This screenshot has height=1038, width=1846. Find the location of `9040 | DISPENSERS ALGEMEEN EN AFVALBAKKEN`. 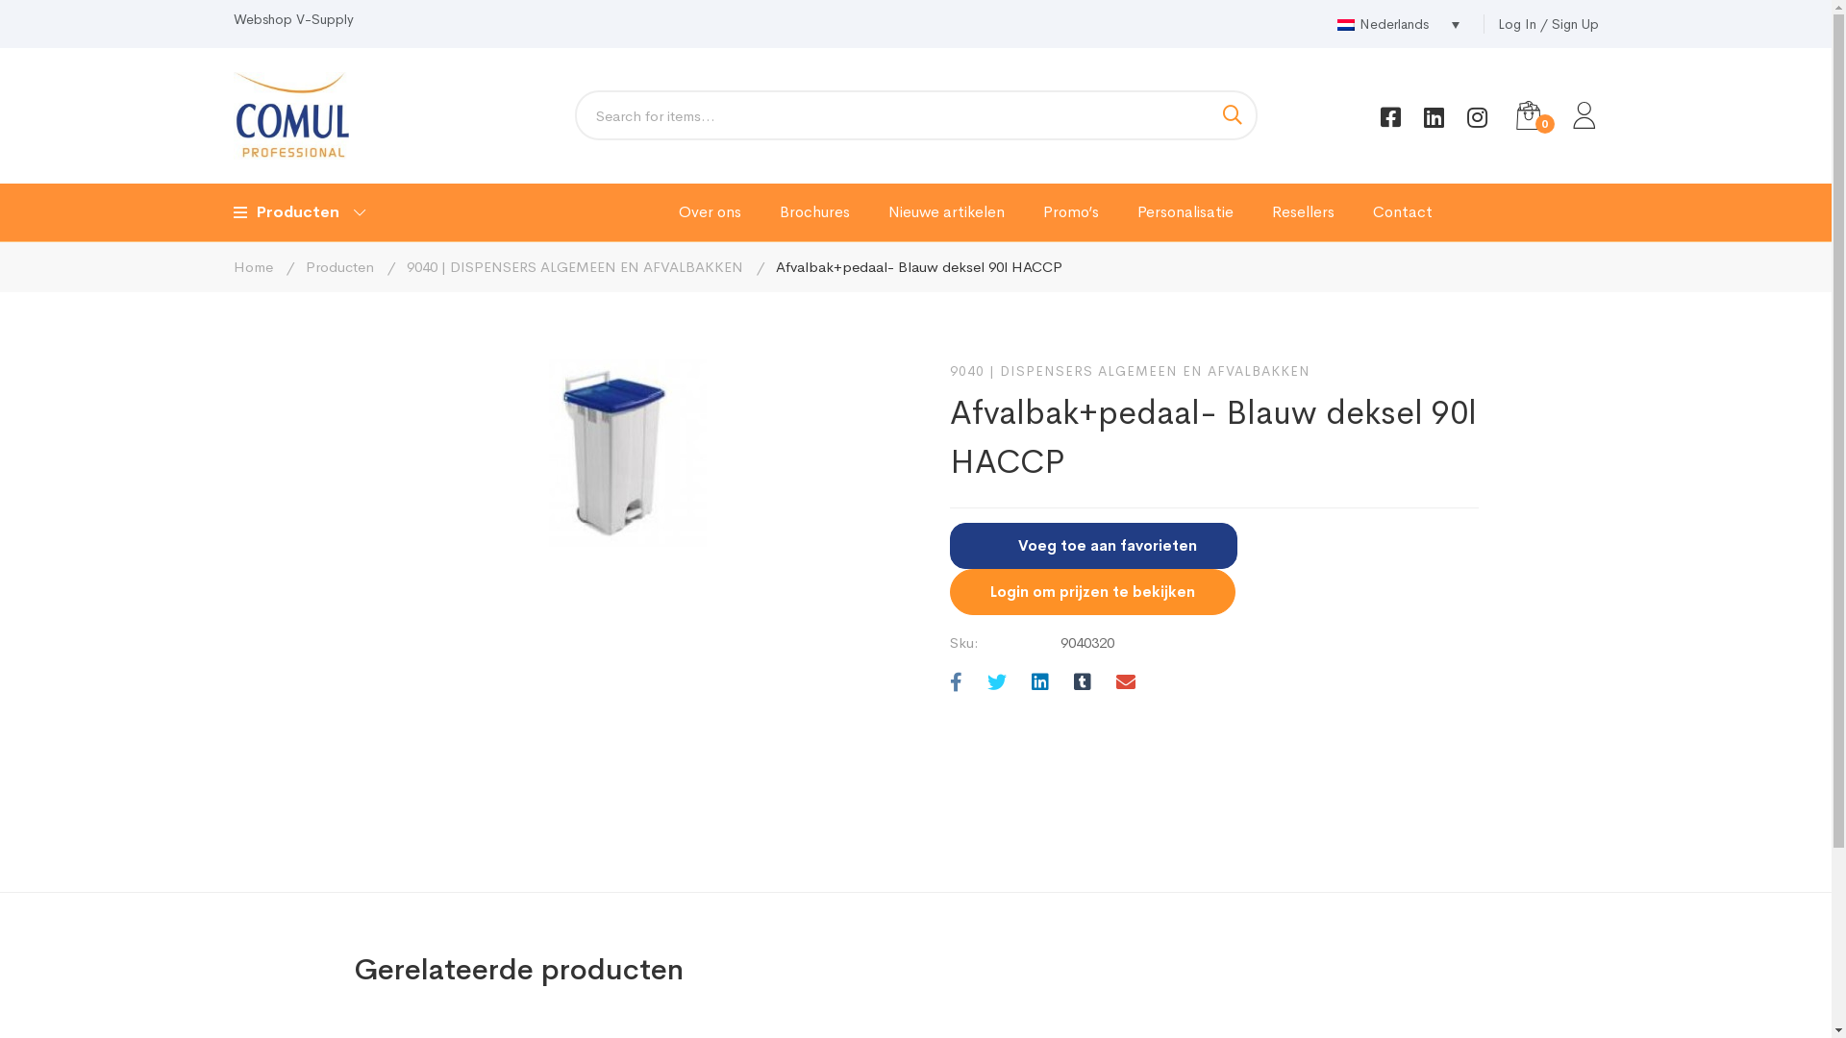

9040 | DISPENSERS ALGEMEEN EN AFVALBAKKEN is located at coordinates (574, 267).